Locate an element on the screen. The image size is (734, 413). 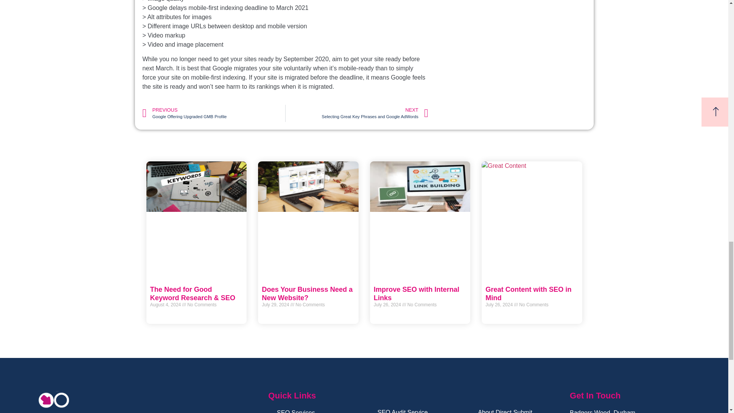
arrow is located at coordinates (356, 113).